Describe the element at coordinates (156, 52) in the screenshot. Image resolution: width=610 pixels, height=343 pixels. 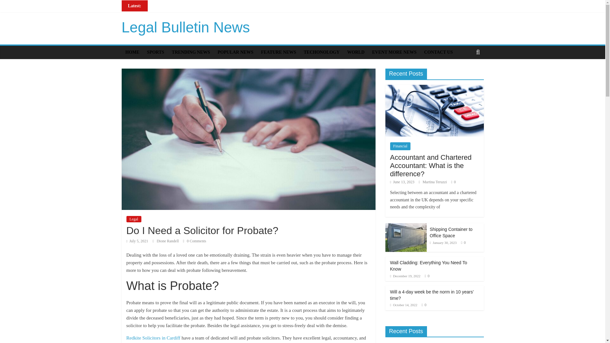
I see `SPORTS` at that location.